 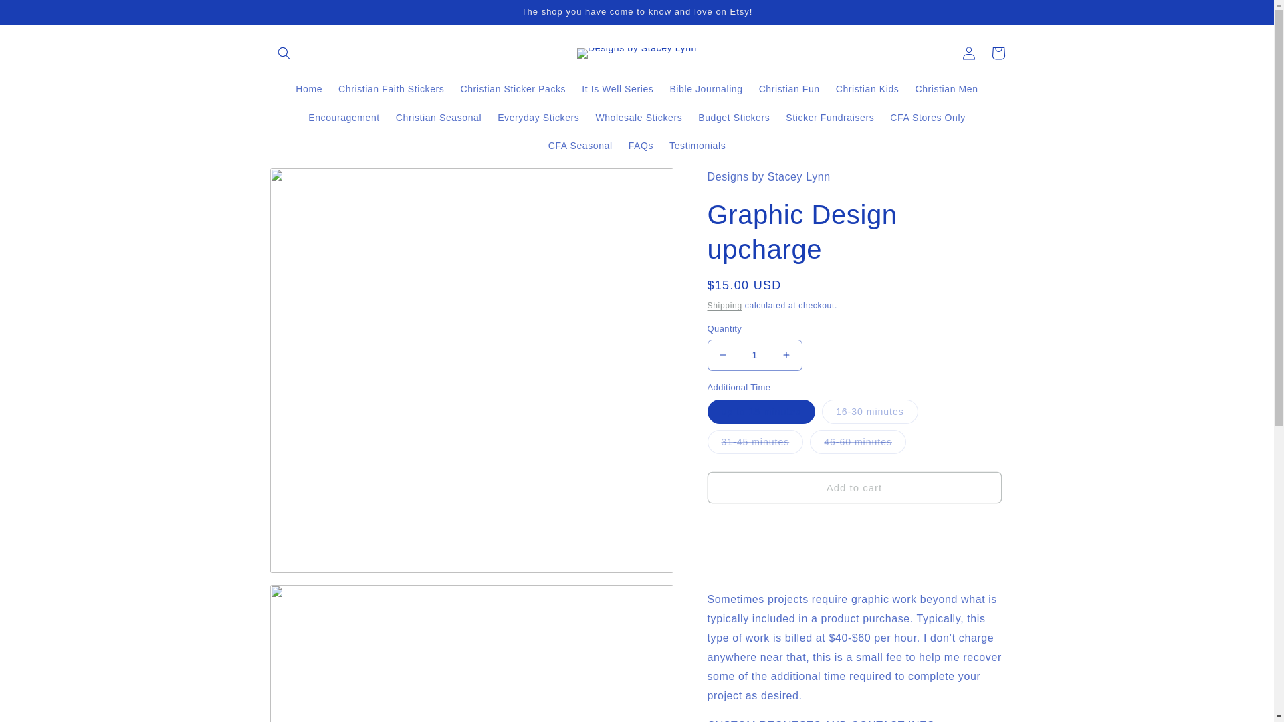 What do you see at coordinates (344, 118) in the screenshot?
I see `Encouragement` at bounding box center [344, 118].